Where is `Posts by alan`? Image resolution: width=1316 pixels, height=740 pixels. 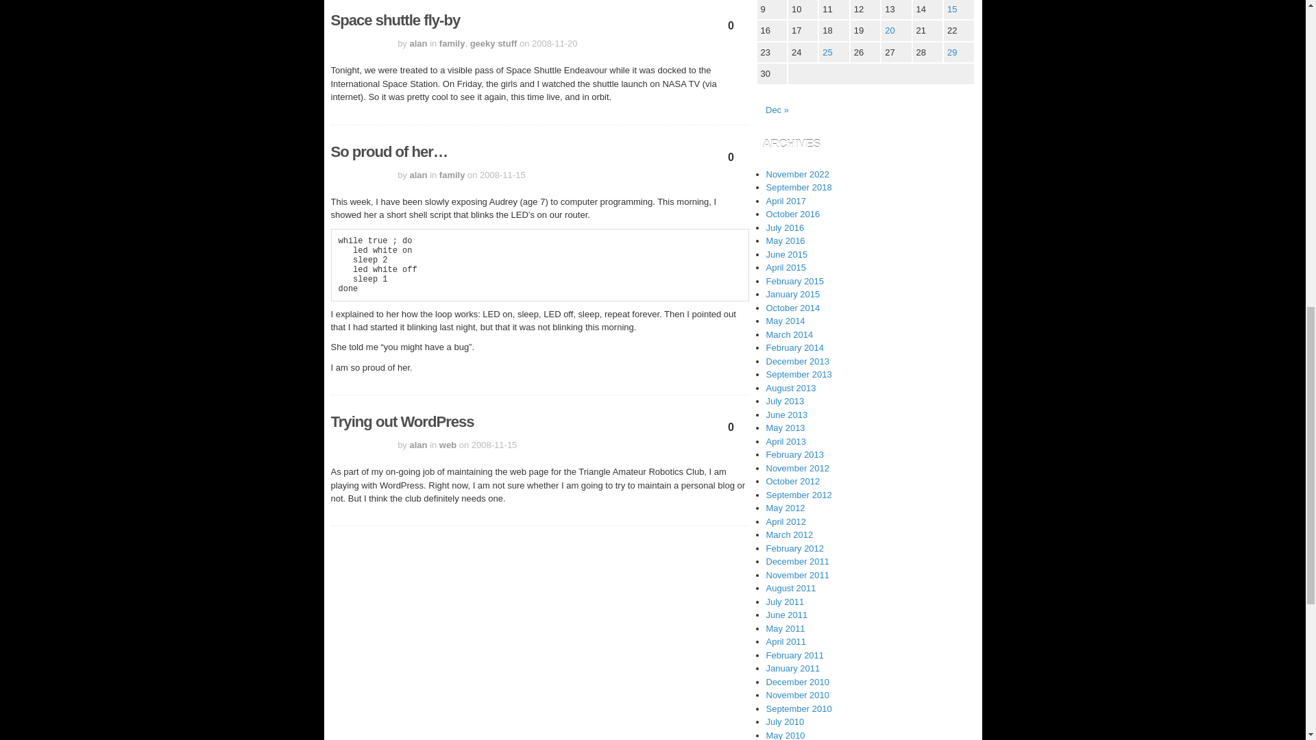
Posts by alan is located at coordinates (418, 444).